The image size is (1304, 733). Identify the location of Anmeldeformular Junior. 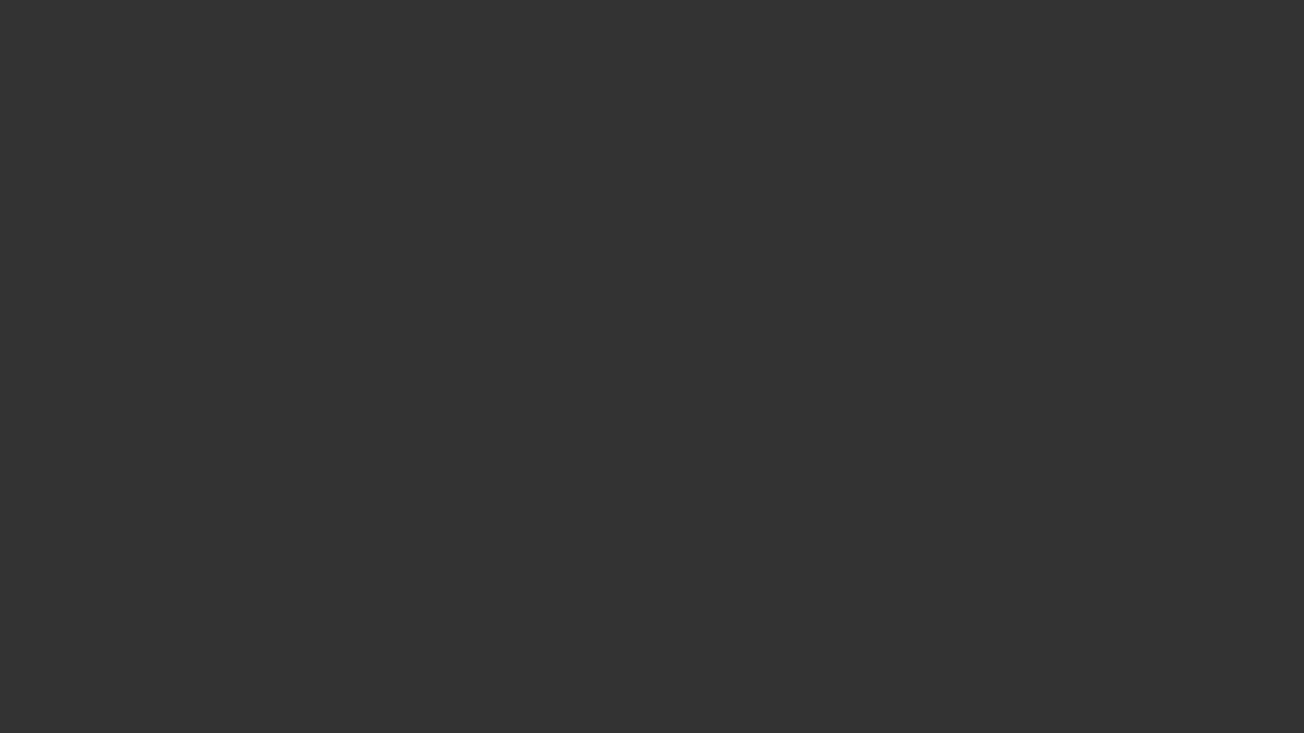
(109, 266).